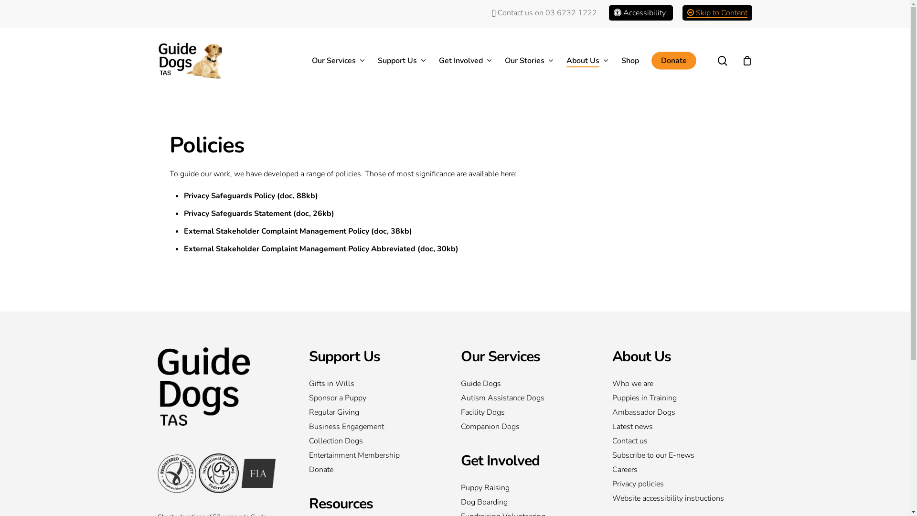 Image resolution: width=917 pixels, height=516 pixels. What do you see at coordinates (521, 427) in the screenshot?
I see `Companion Dogs` at bounding box center [521, 427].